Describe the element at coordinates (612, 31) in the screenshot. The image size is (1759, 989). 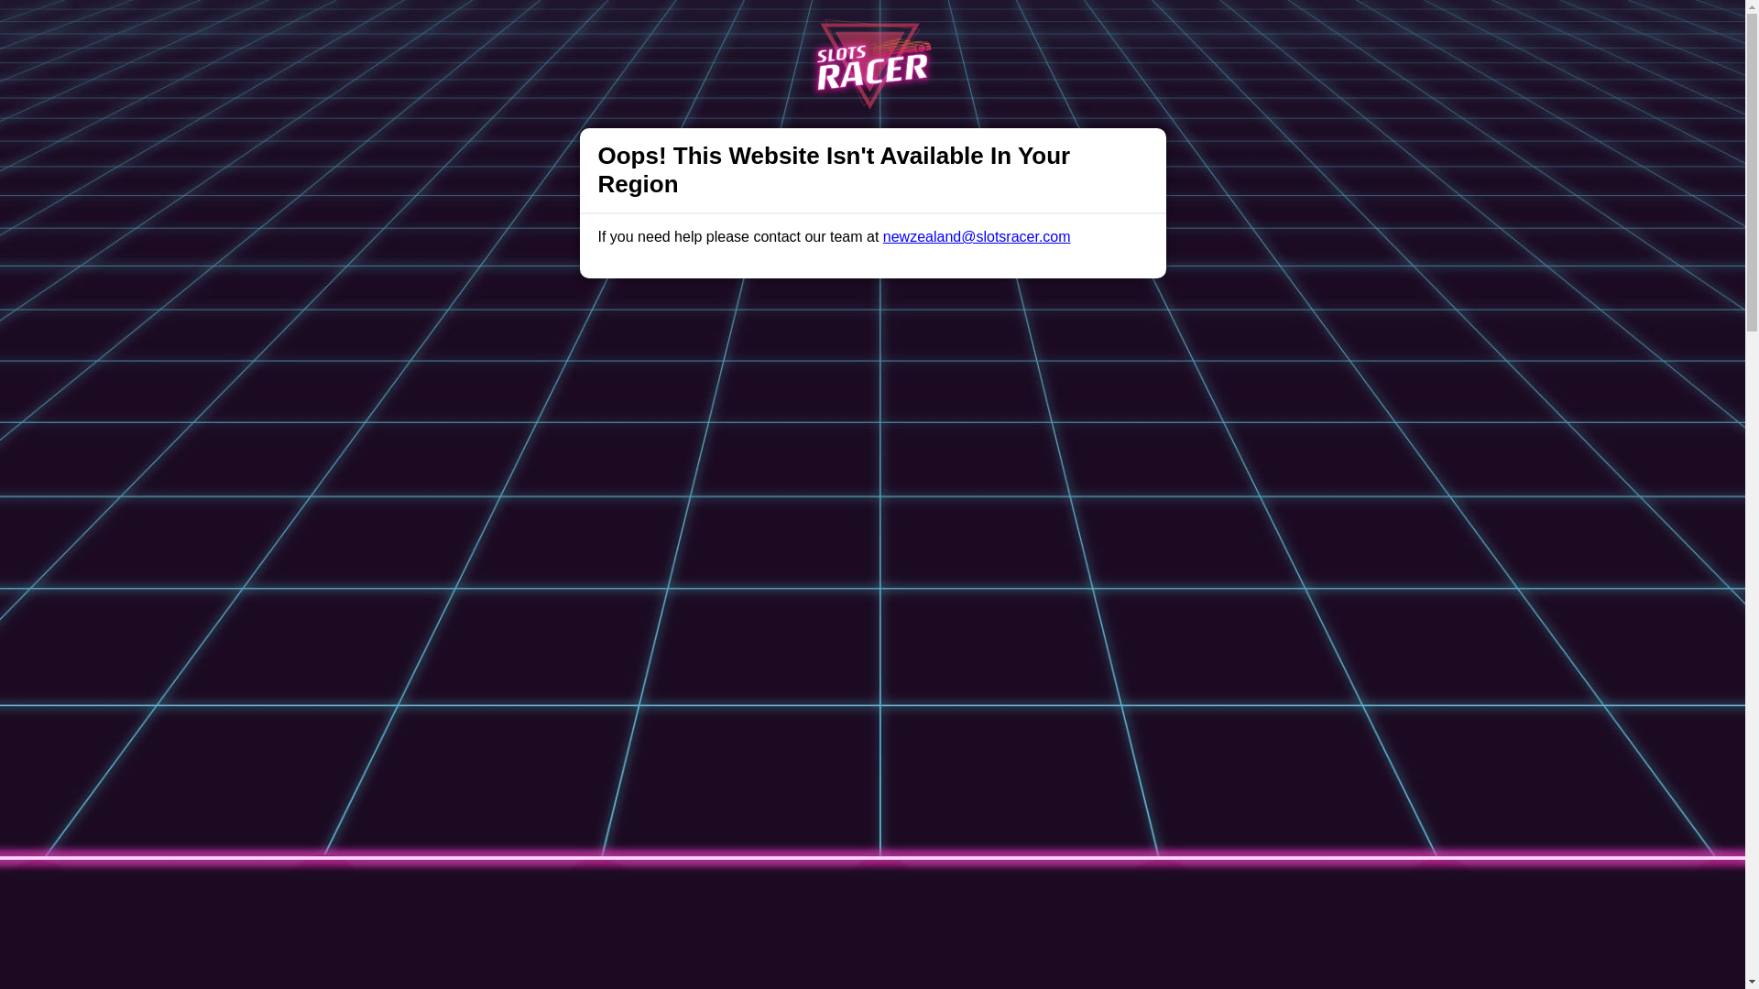
I see `Promotions` at that location.